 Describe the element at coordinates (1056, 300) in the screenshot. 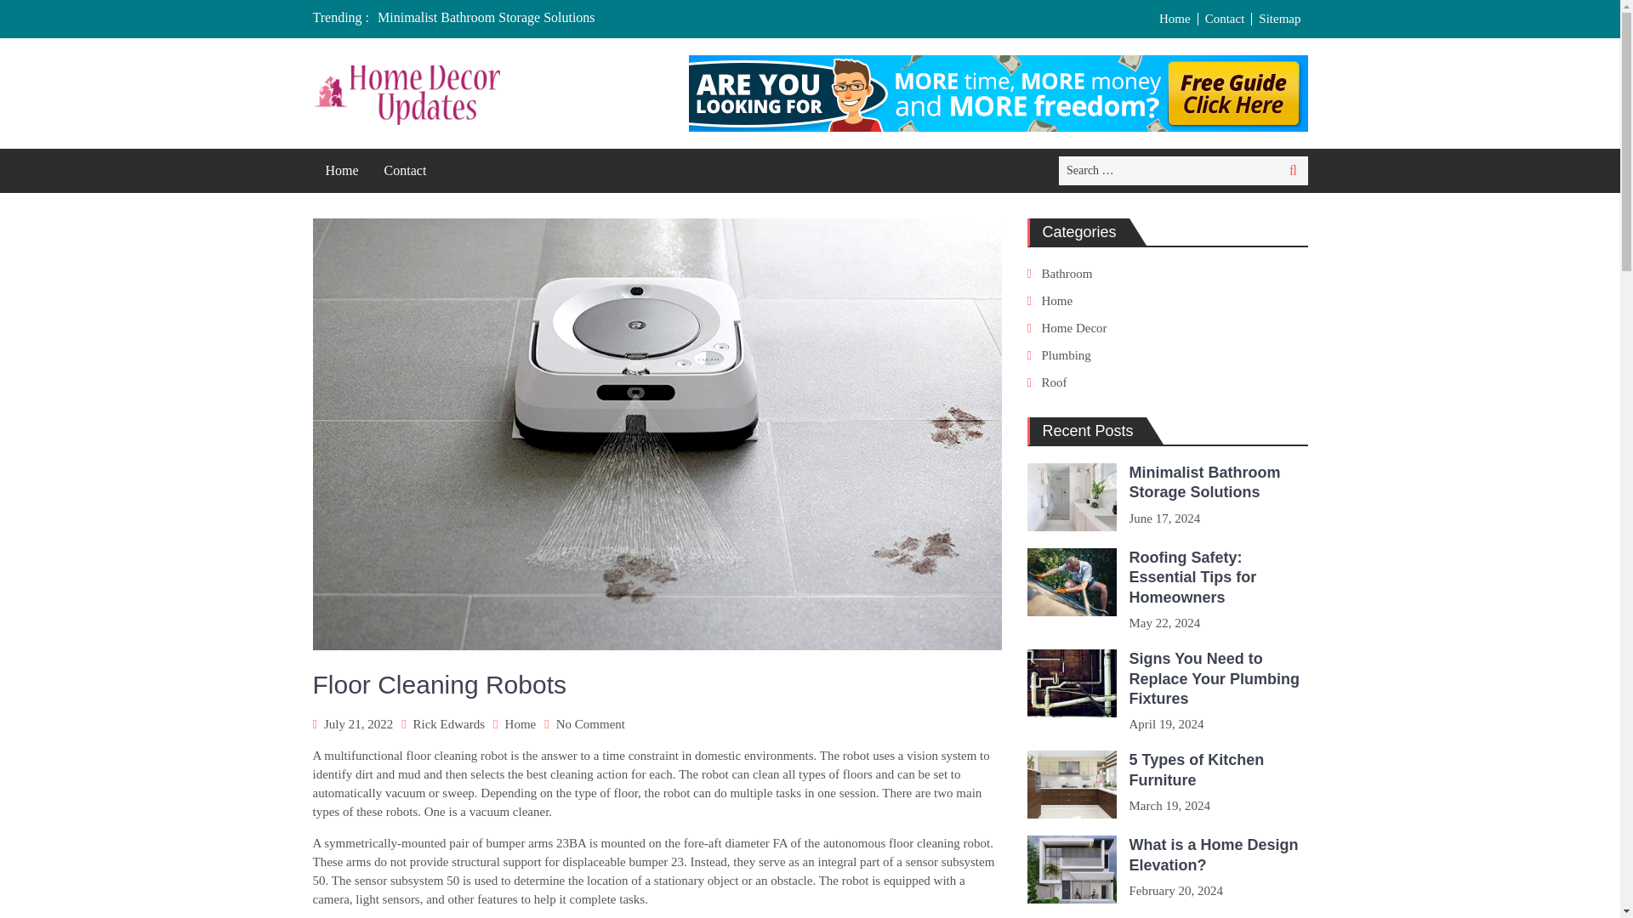

I see `Home` at that location.